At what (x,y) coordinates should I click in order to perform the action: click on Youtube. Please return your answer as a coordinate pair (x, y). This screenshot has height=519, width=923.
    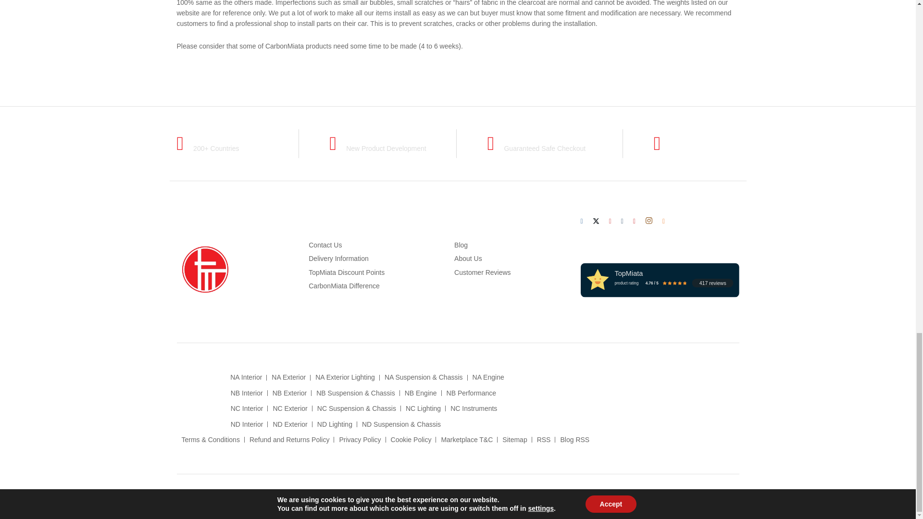
    Looking at the image, I should click on (611, 221).